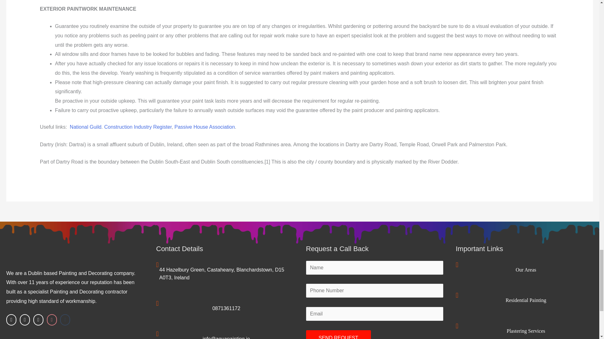 The image size is (604, 339). What do you see at coordinates (338, 335) in the screenshot?
I see `SEND REQUEST` at bounding box center [338, 335].